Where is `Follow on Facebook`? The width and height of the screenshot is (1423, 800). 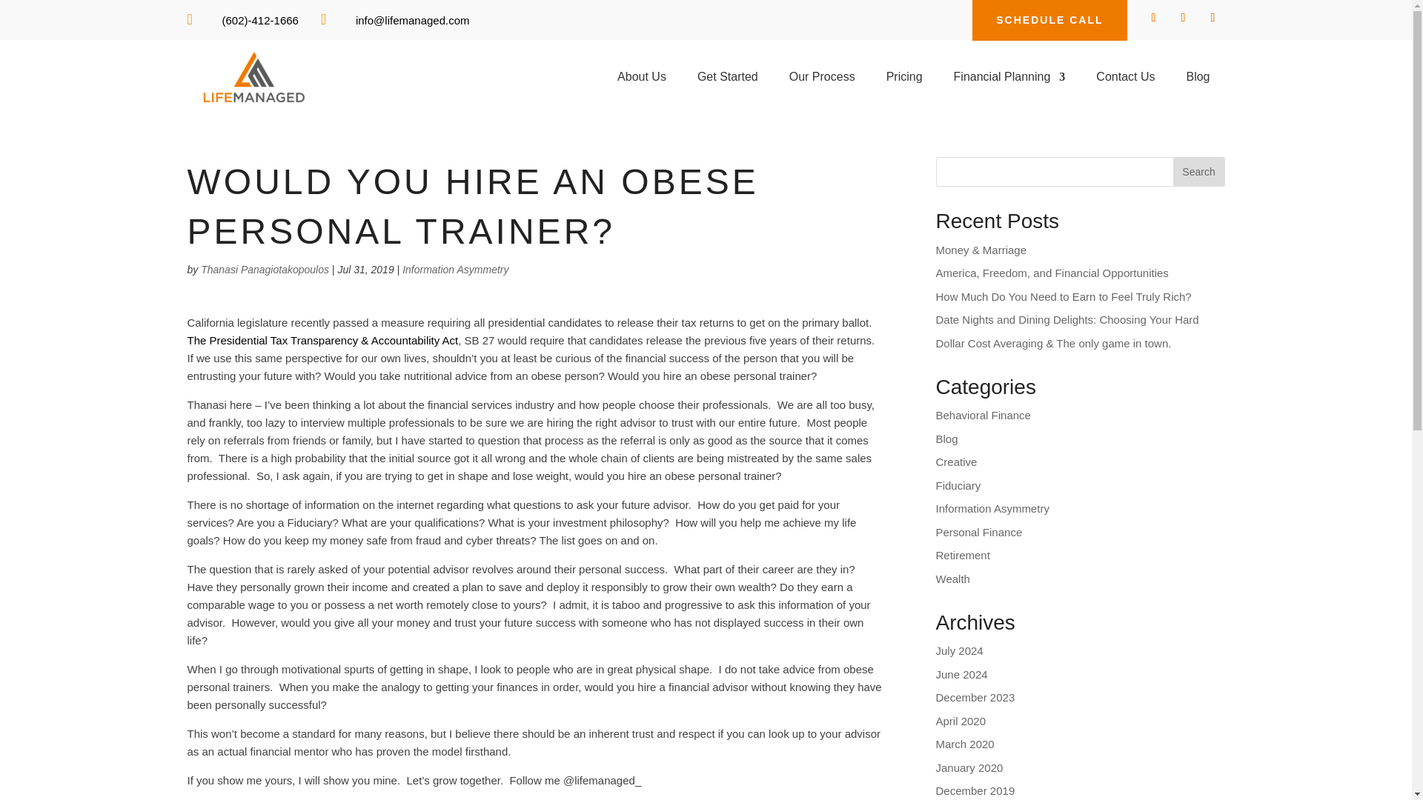
Follow on Facebook is located at coordinates (1153, 17).